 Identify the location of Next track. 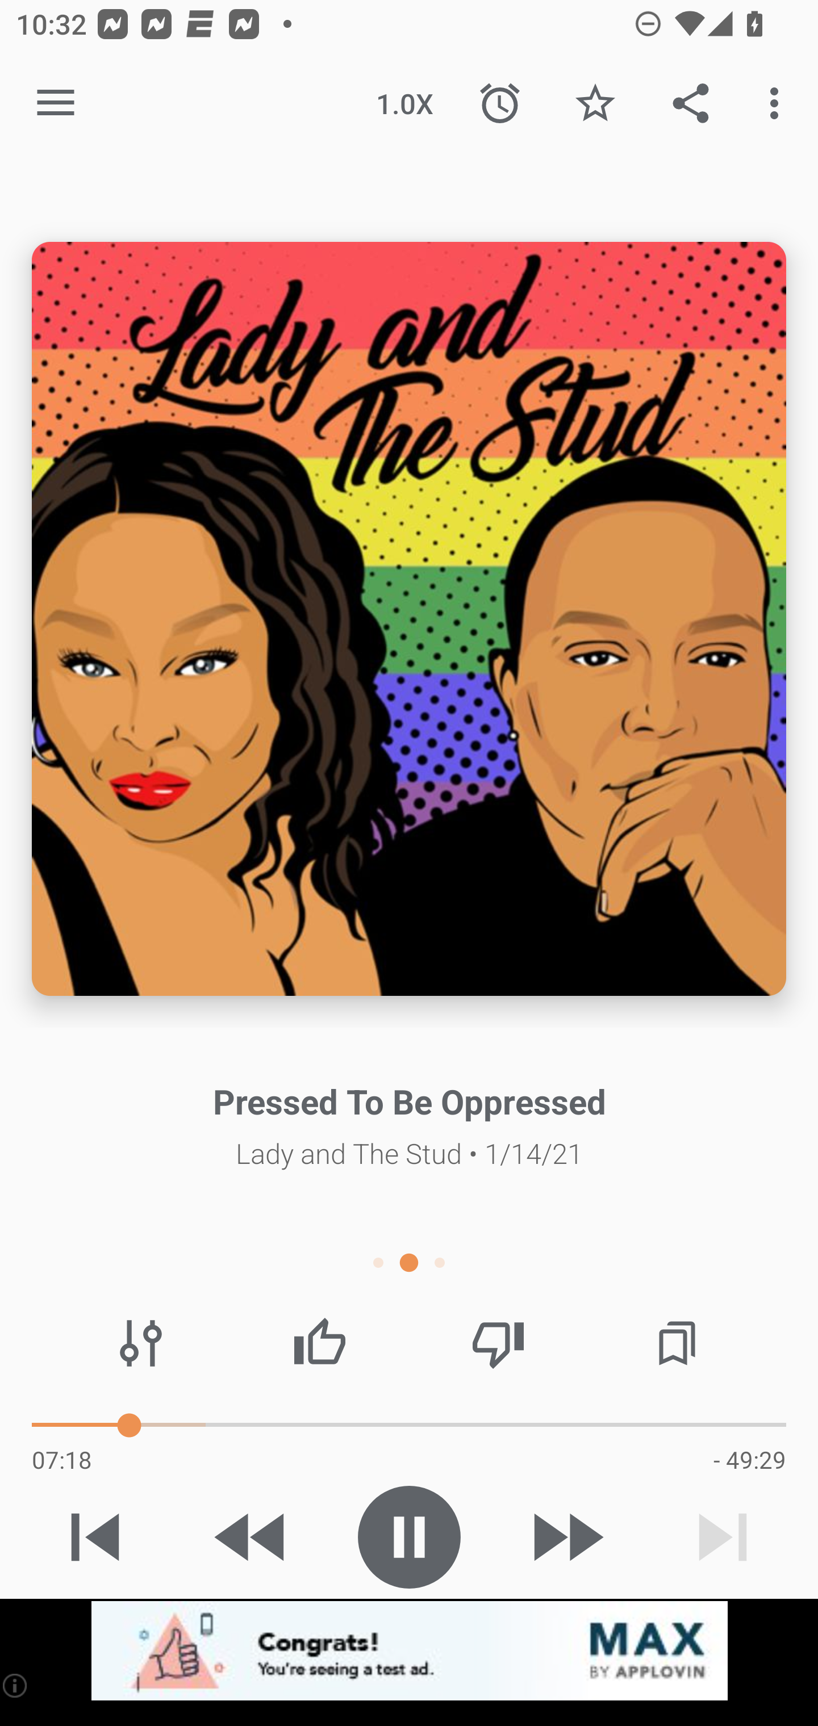
(723, 1537).